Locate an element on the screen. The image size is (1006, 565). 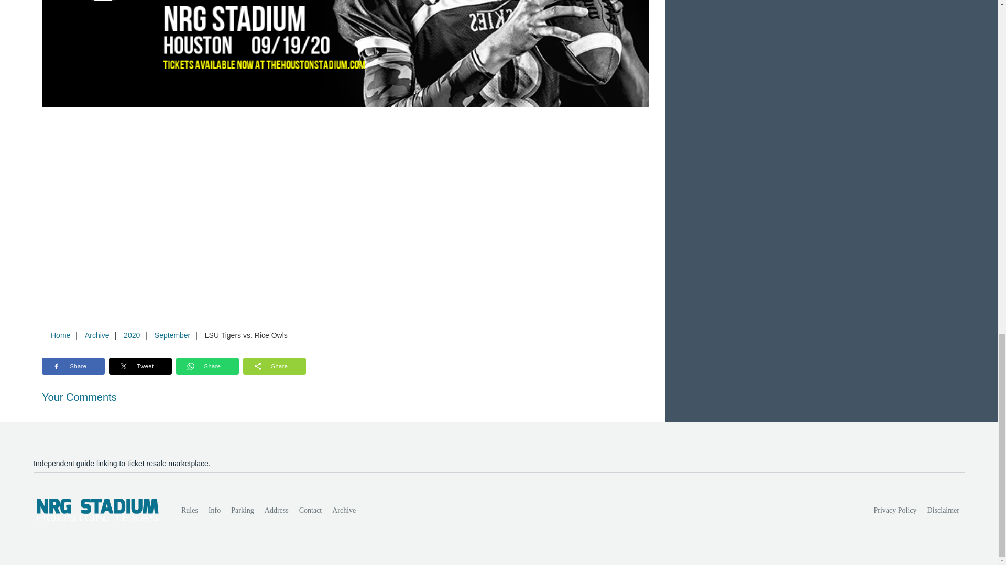
Address is located at coordinates (277, 510).